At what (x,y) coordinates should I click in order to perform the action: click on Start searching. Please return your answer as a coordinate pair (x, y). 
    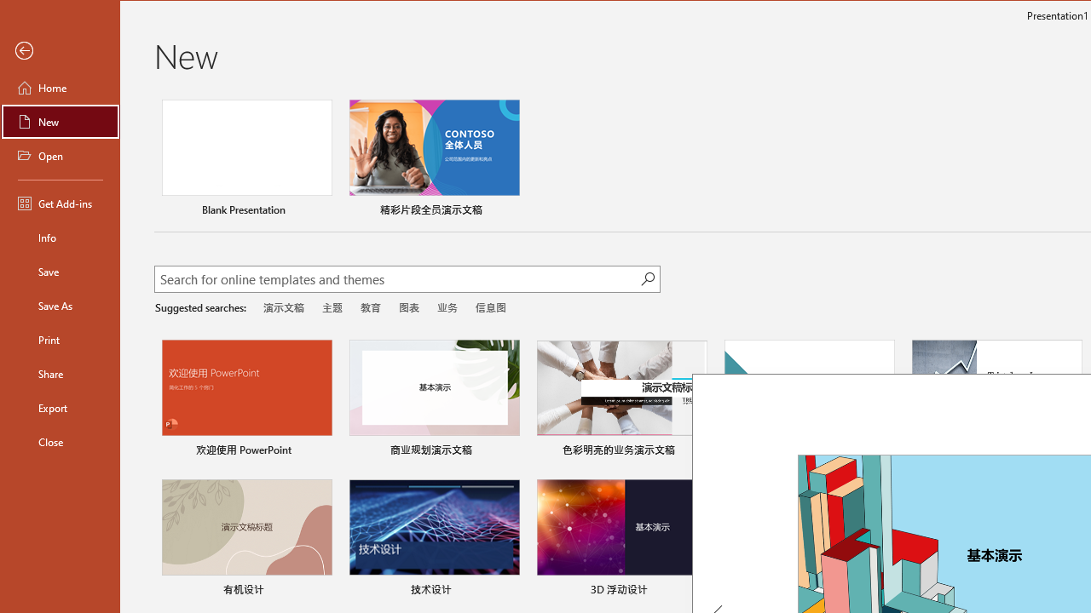
    Looking at the image, I should click on (648, 279).